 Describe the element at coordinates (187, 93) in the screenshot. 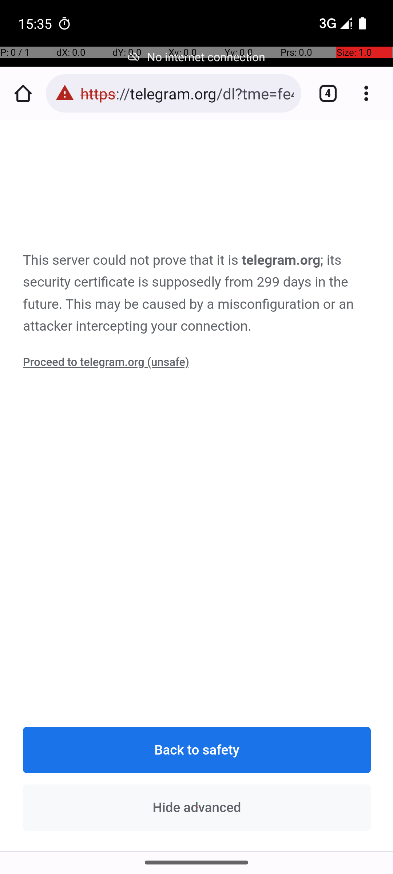

I see `https://telegram.org/dl?tme=fe47b73173689e6e6a_7623181040532428218` at that location.